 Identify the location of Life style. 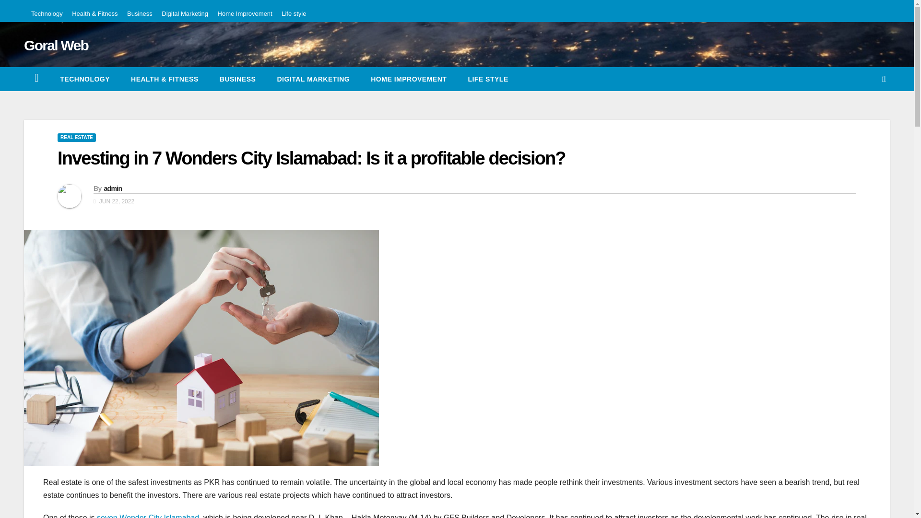
(487, 79).